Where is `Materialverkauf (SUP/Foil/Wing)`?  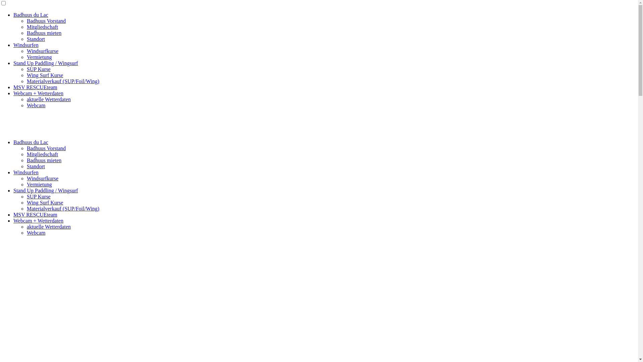
Materialverkauf (SUP/Foil/Wing) is located at coordinates (63, 81).